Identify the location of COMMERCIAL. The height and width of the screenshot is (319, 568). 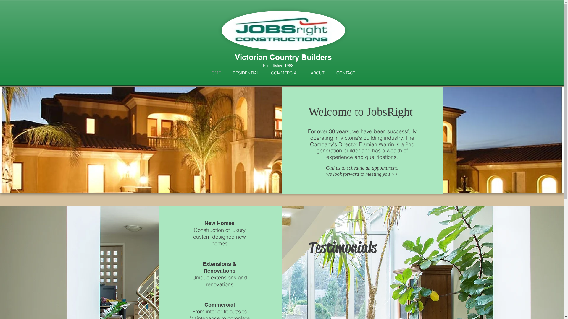
(285, 73).